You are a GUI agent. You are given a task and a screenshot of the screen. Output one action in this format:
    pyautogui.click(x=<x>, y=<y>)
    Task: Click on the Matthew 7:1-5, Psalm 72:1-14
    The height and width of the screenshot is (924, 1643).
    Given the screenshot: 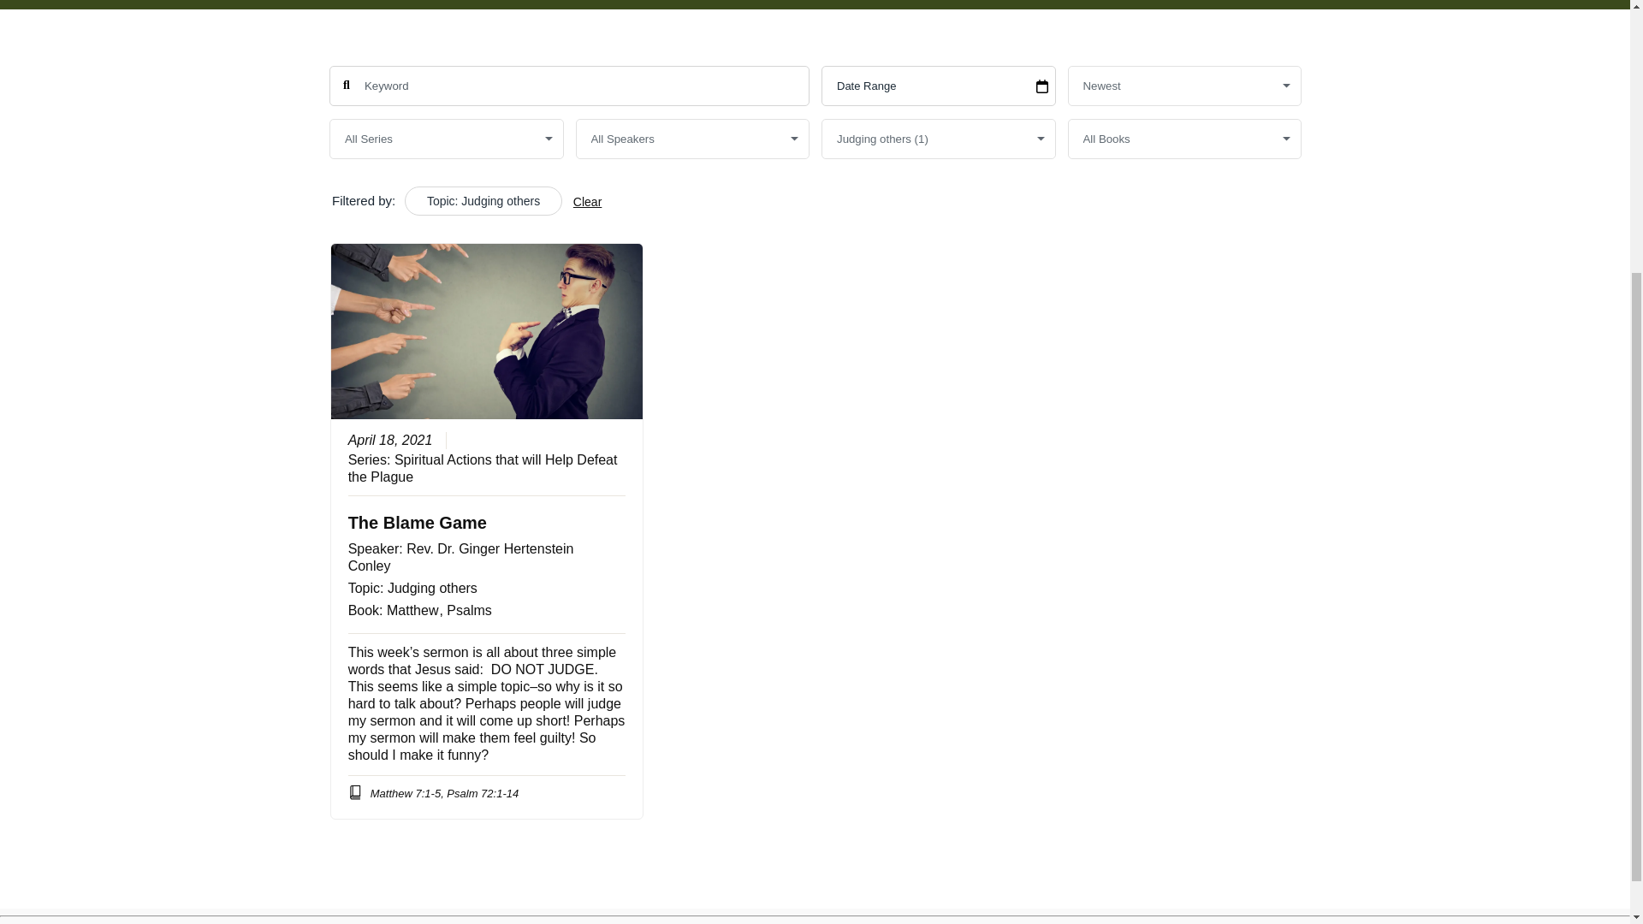 What is the action you would take?
    pyautogui.click(x=433, y=794)
    